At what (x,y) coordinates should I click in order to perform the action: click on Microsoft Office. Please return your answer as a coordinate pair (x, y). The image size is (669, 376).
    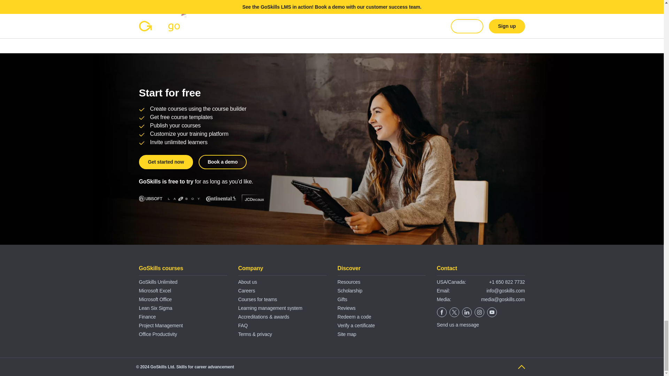
    Looking at the image, I should click on (155, 299).